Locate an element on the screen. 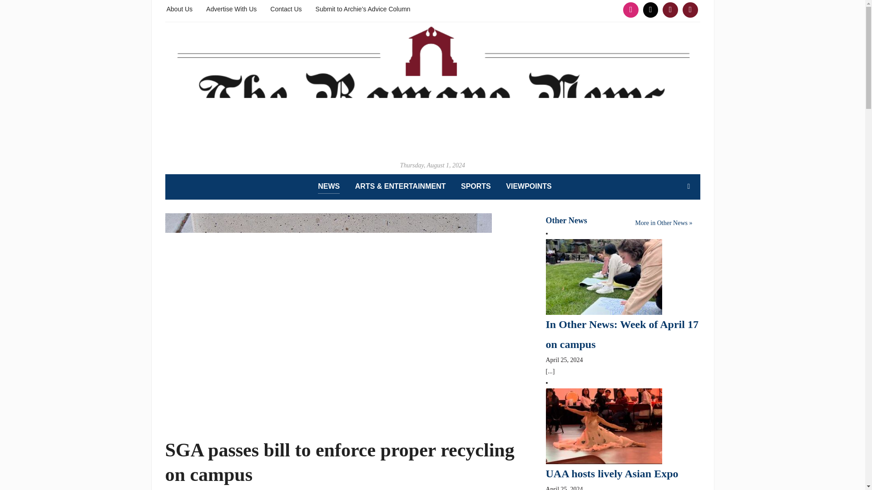 The width and height of the screenshot is (872, 490). Contact Us is located at coordinates (286, 8).